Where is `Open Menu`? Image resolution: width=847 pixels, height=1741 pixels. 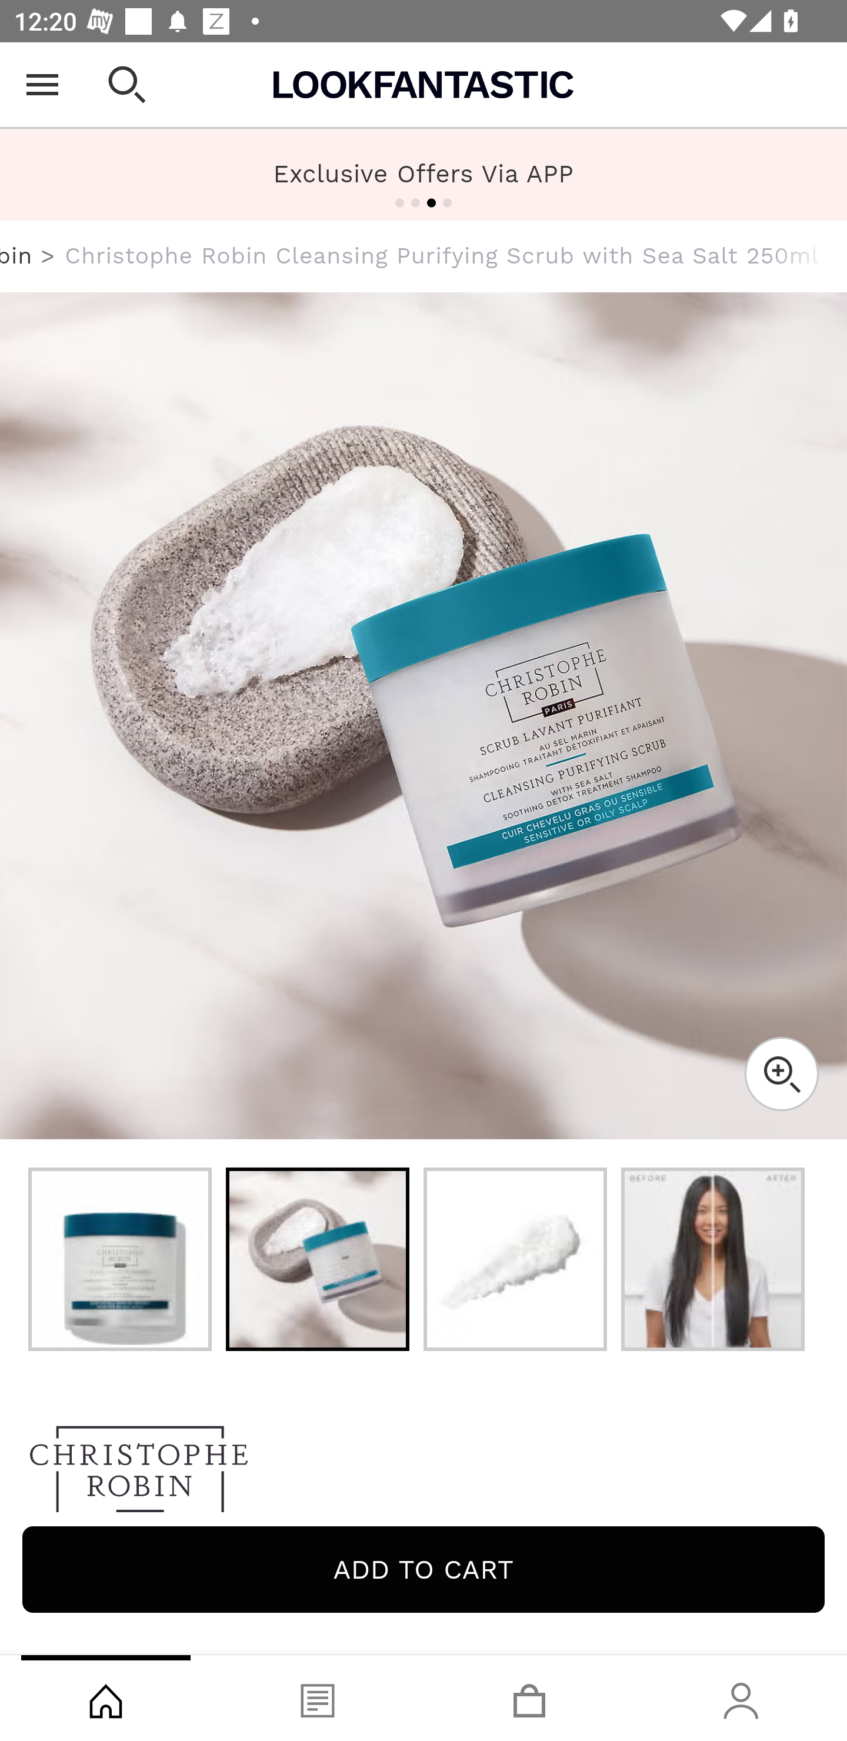 Open Menu is located at coordinates (42, 85).